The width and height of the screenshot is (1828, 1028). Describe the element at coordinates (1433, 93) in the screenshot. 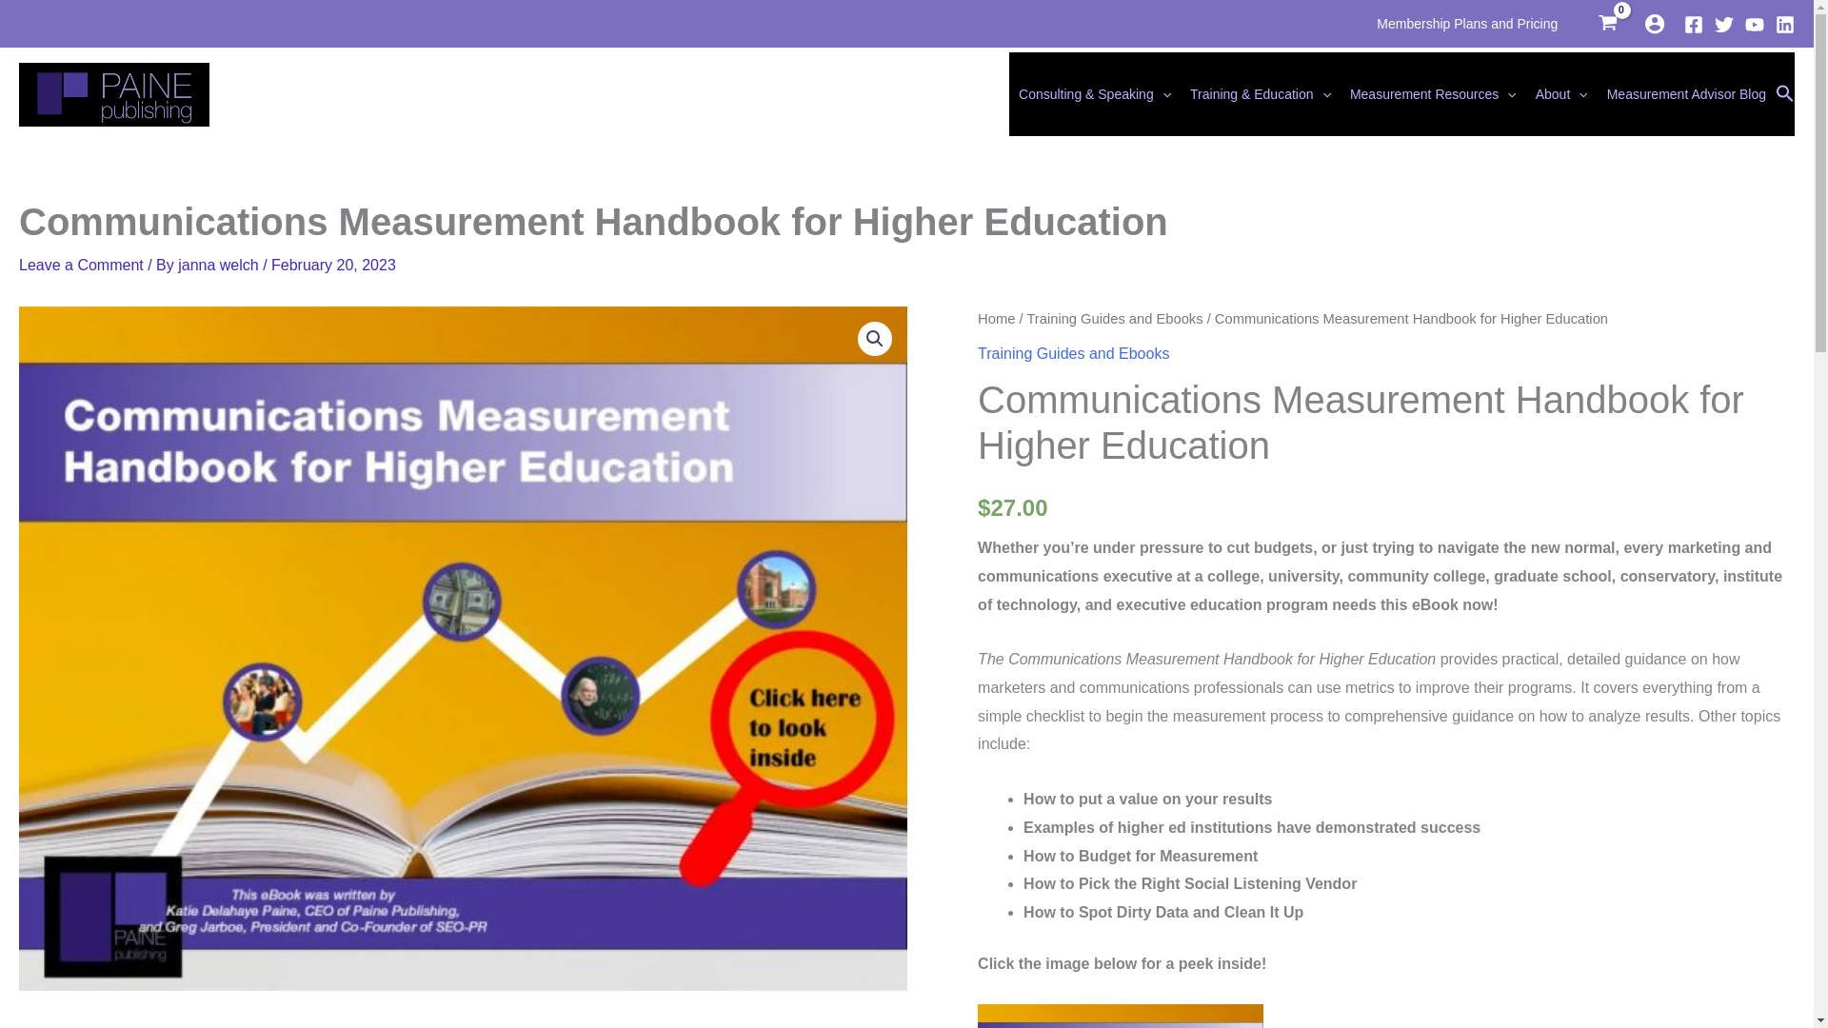

I see `Measurement Resources` at that location.